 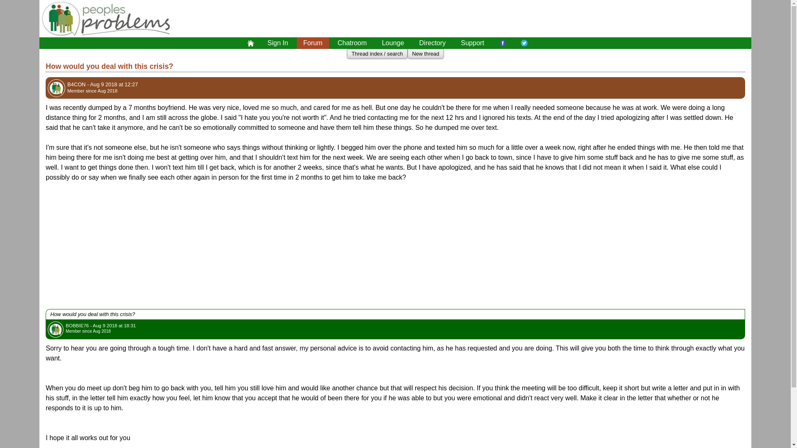 I want to click on Lounge, so click(x=393, y=43).